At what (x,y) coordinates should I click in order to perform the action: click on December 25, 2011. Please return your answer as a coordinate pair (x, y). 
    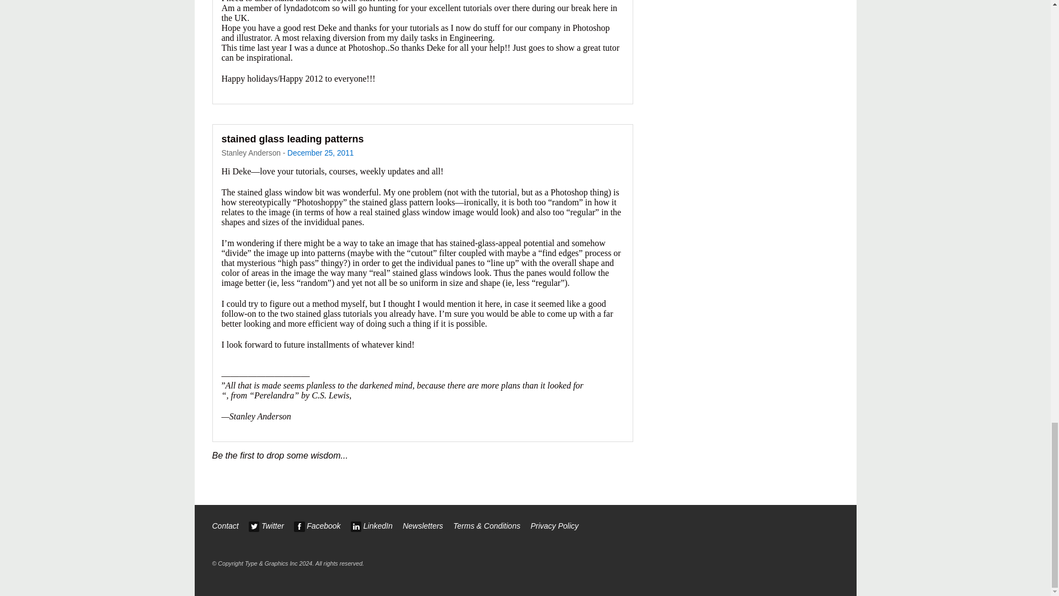
    Looking at the image, I should click on (320, 153).